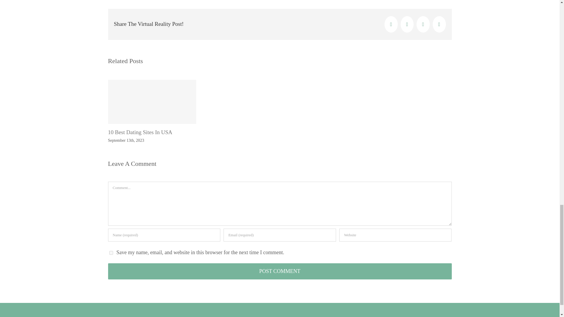 The image size is (564, 317). Describe the element at coordinates (280, 271) in the screenshot. I see `Post Comment` at that location.